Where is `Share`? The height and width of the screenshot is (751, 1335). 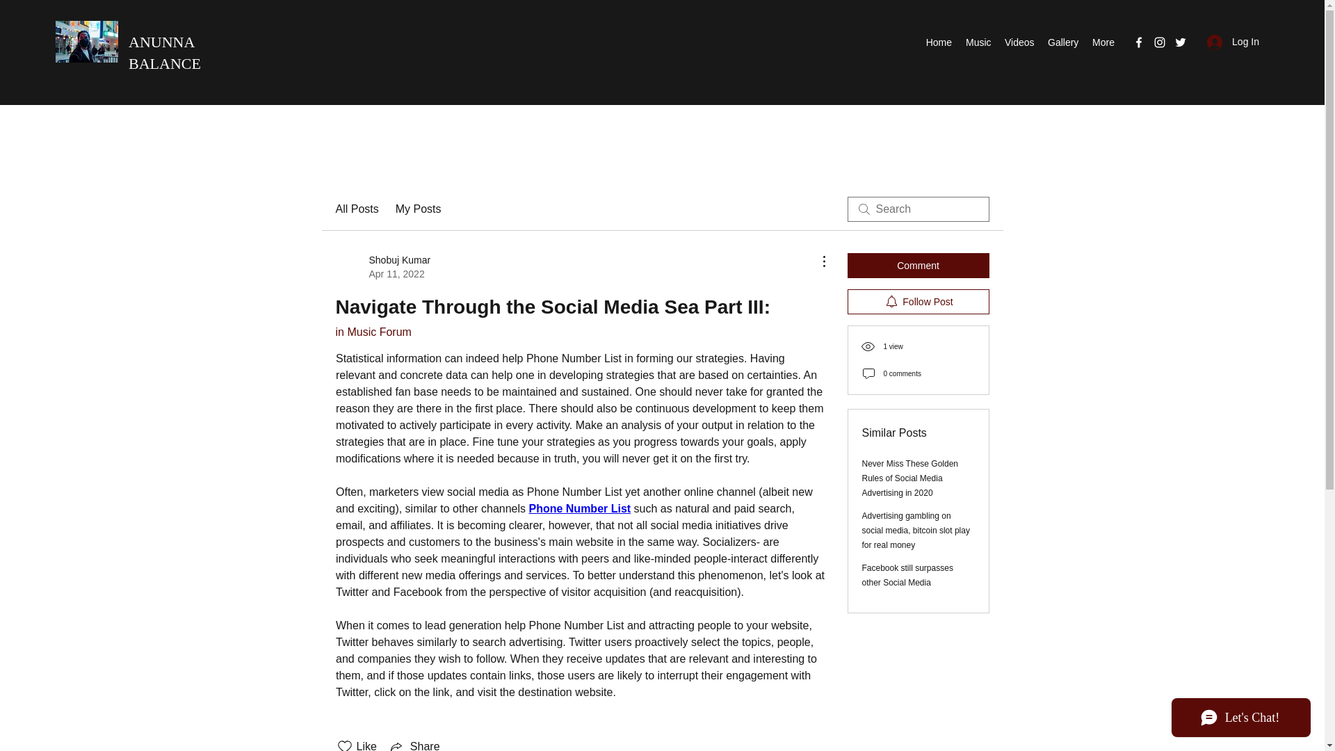
Share is located at coordinates (164, 52).